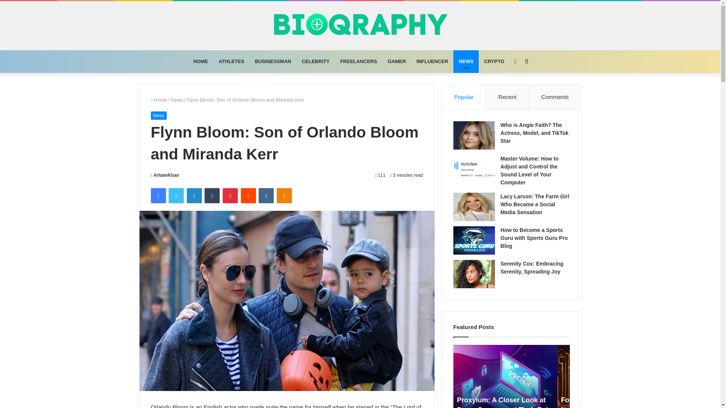 This screenshot has width=726, height=408. What do you see at coordinates (194, 195) in the screenshot?
I see `LinkedIn` at bounding box center [194, 195].